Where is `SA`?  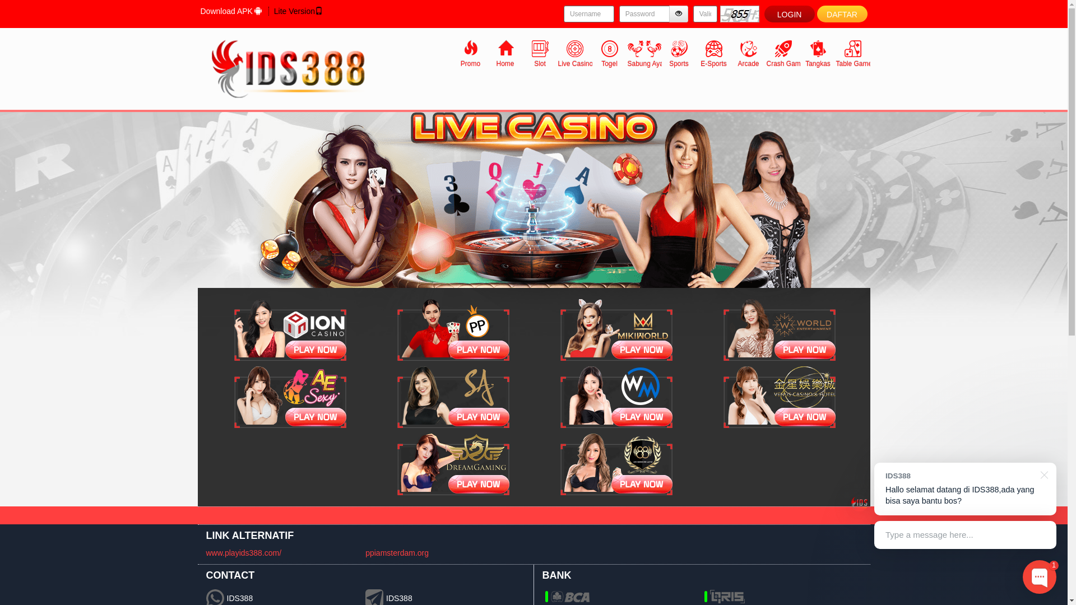
SA is located at coordinates (453, 397).